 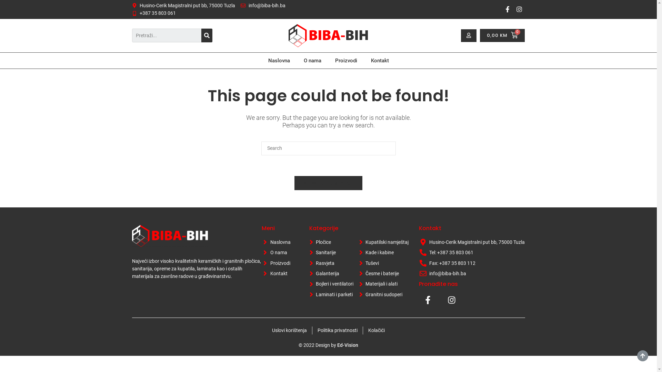 What do you see at coordinates (383, 284) in the screenshot?
I see `Materijali i alati` at bounding box center [383, 284].